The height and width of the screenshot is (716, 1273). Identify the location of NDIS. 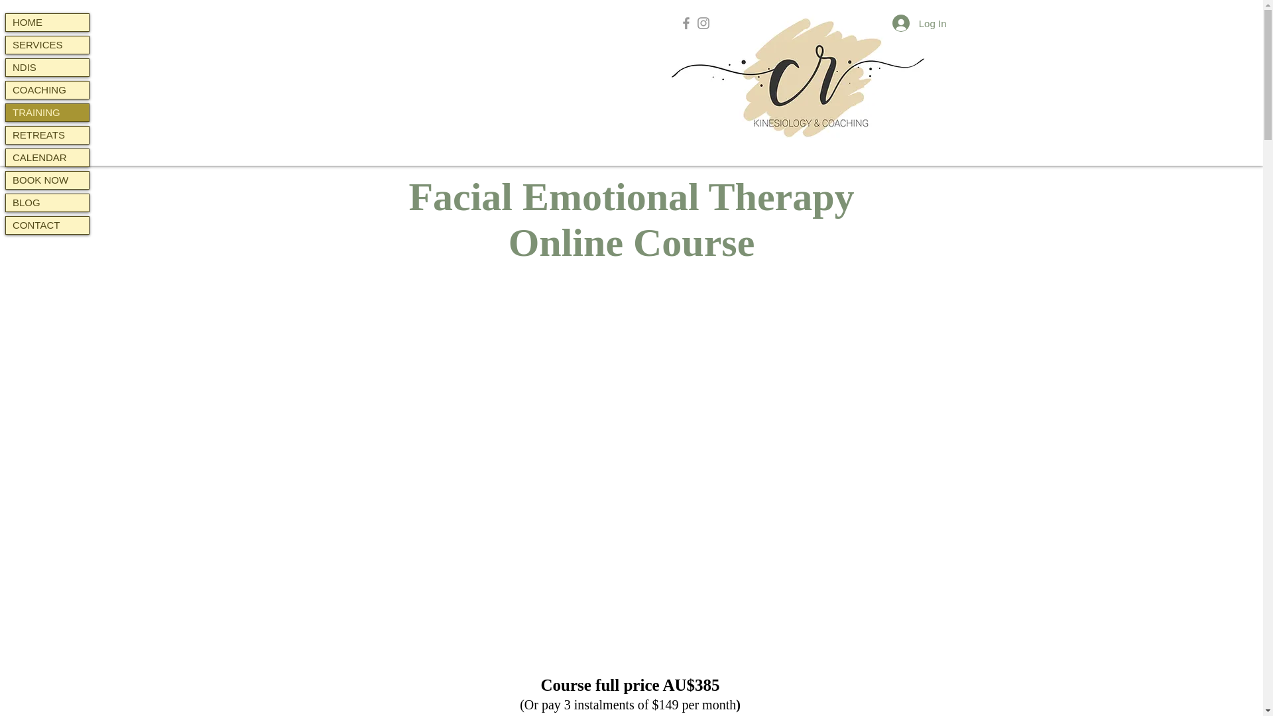
(48, 67).